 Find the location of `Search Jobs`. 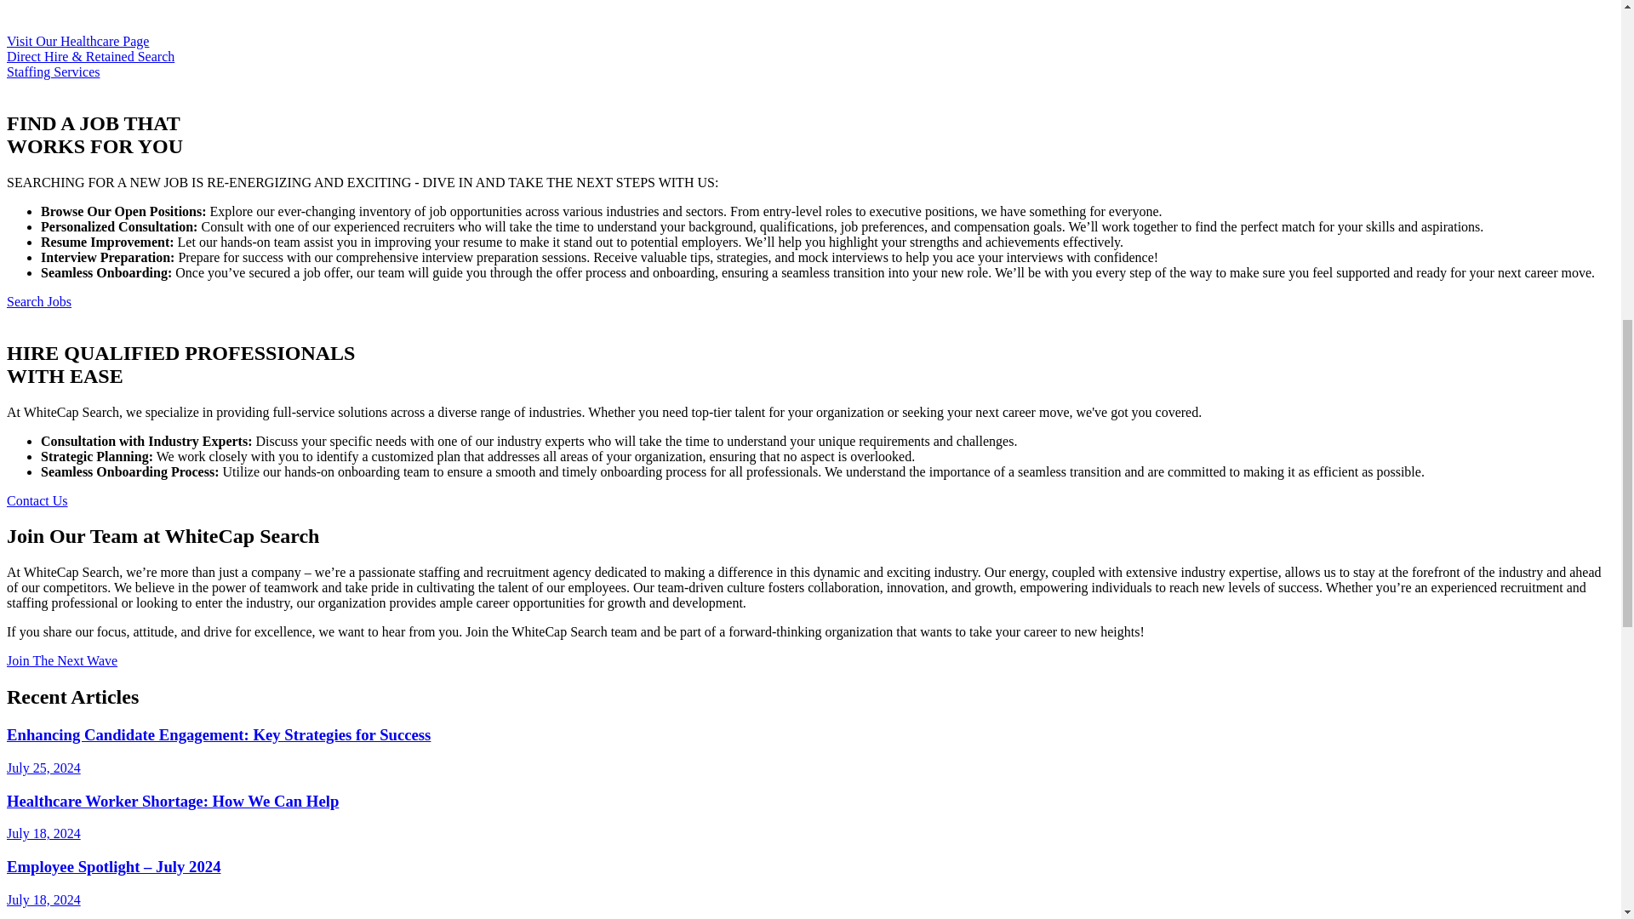

Search Jobs is located at coordinates (39, 301).